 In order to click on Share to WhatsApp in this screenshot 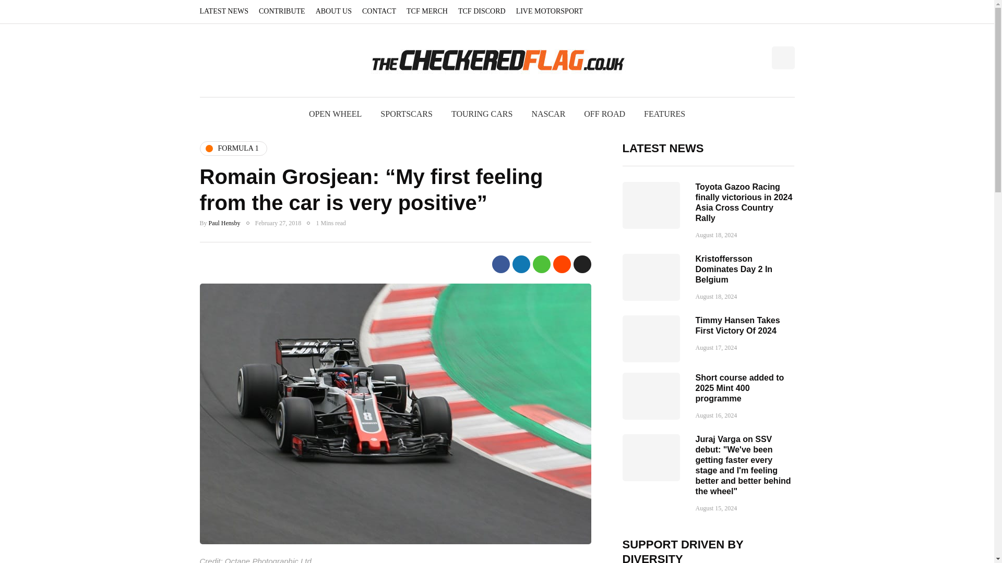, I will do `click(541, 264)`.